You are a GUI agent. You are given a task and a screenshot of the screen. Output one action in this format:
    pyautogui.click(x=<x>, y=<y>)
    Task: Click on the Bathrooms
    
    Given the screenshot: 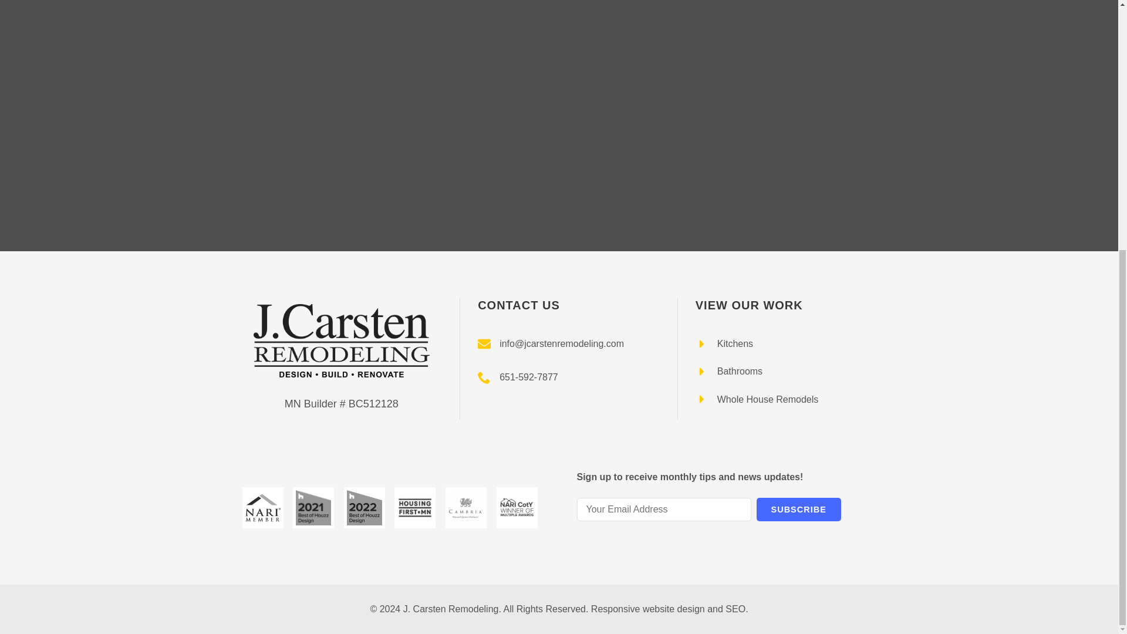 What is the action you would take?
    pyautogui.click(x=729, y=371)
    